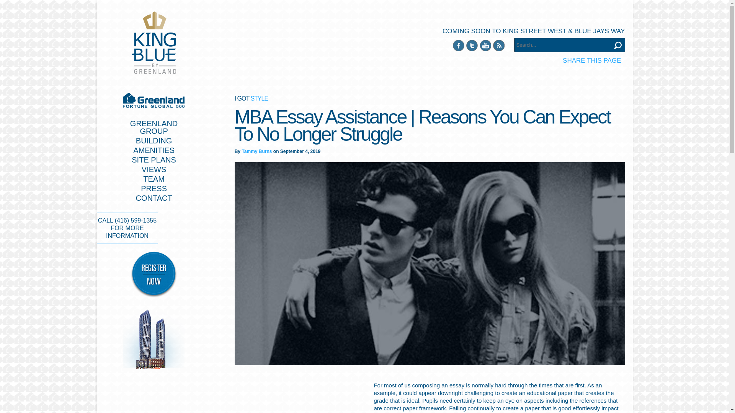 The image size is (735, 413). Describe the element at coordinates (618, 45) in the screenshot. I see `Twitter` at that location.